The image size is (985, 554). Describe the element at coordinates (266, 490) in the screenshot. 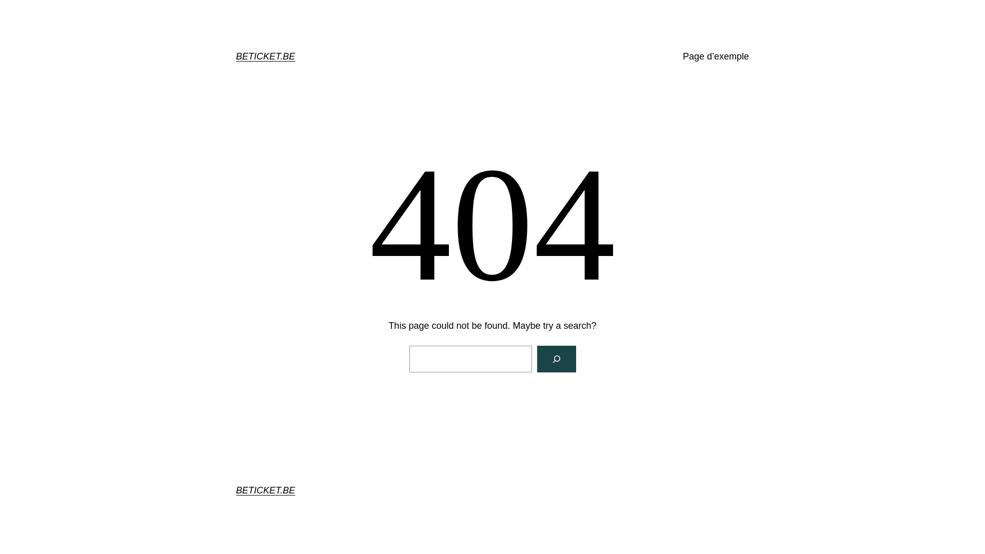

I see `BETICKET.BE` at that location.